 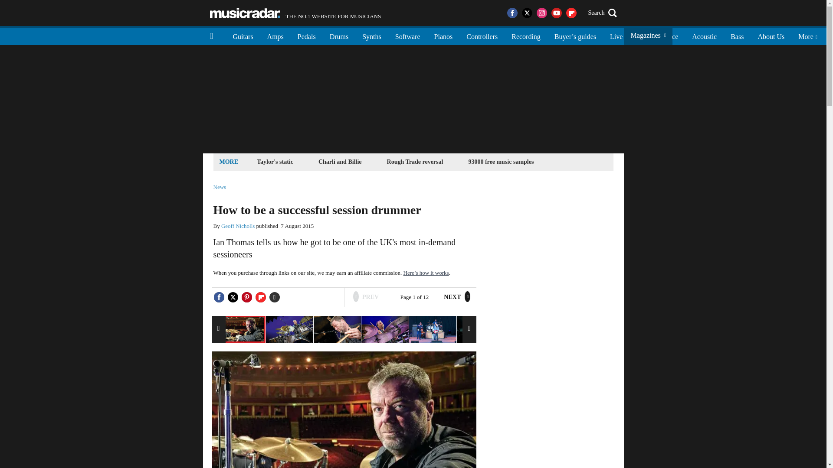 What do you see at coordinates (245, 13) in the screenshot?
I see `Music Radar` at bounding box center [245, 13].